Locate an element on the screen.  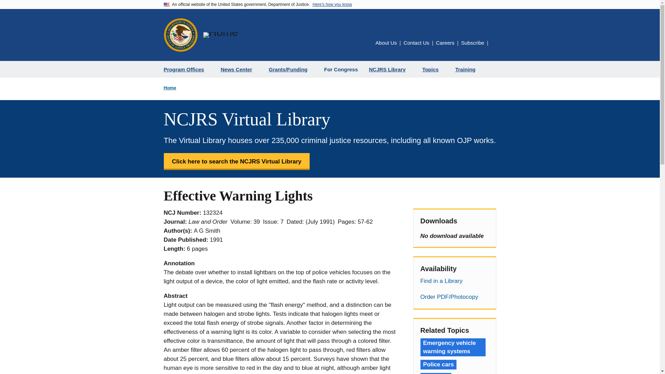
Emergency vehicle warning systems is located at coordinates (453, 347).